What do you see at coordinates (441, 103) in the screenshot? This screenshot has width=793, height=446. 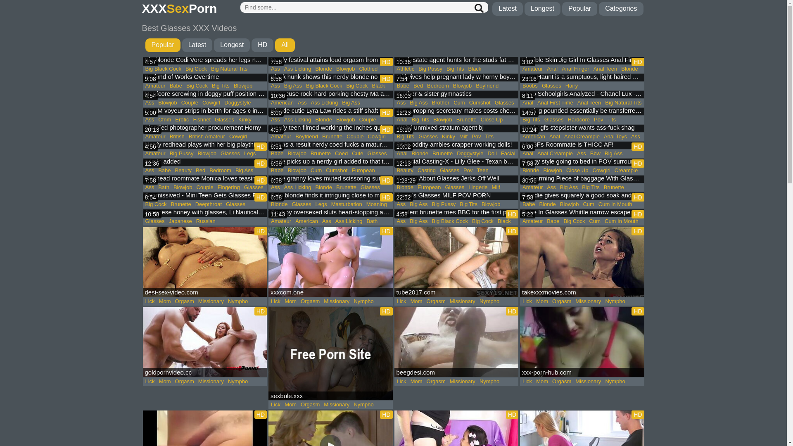 I see `Brother` at bounding box center [441, 103].